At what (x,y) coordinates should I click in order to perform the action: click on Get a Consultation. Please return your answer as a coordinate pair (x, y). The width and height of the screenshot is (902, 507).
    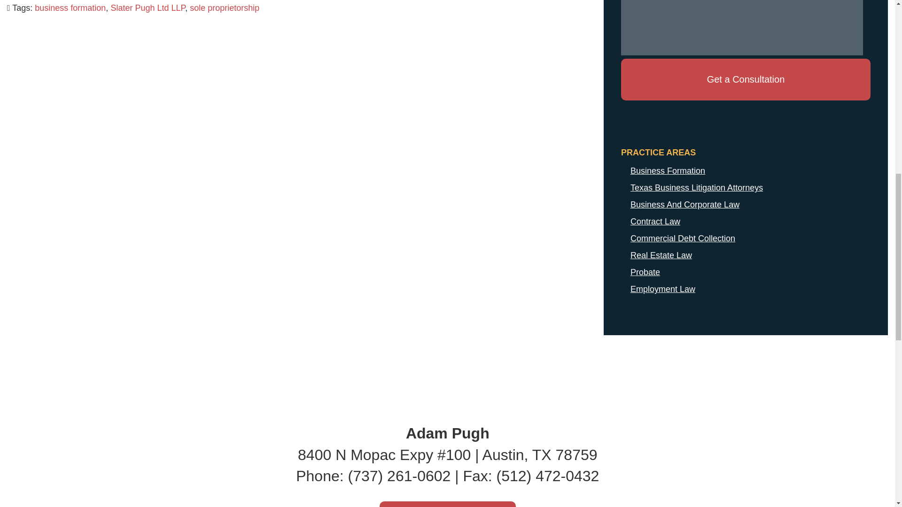
    Looking at the image, I should click on (746, 79).